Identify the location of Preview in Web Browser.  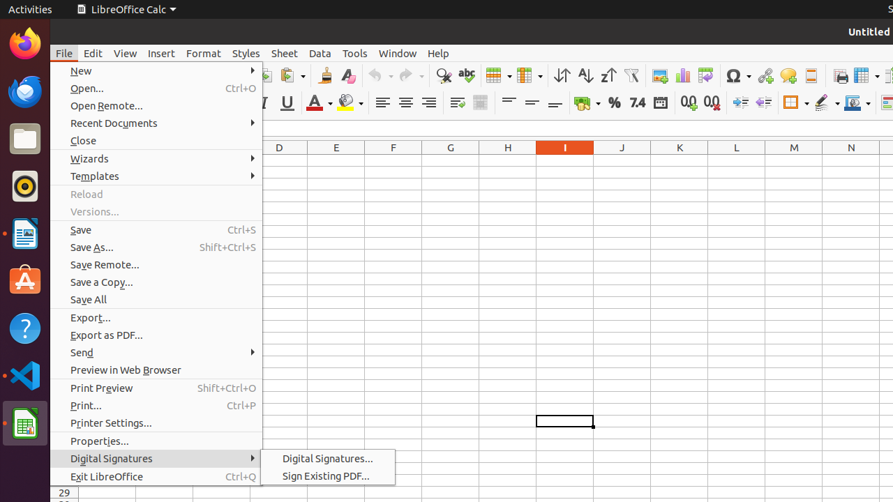
(156, 370).